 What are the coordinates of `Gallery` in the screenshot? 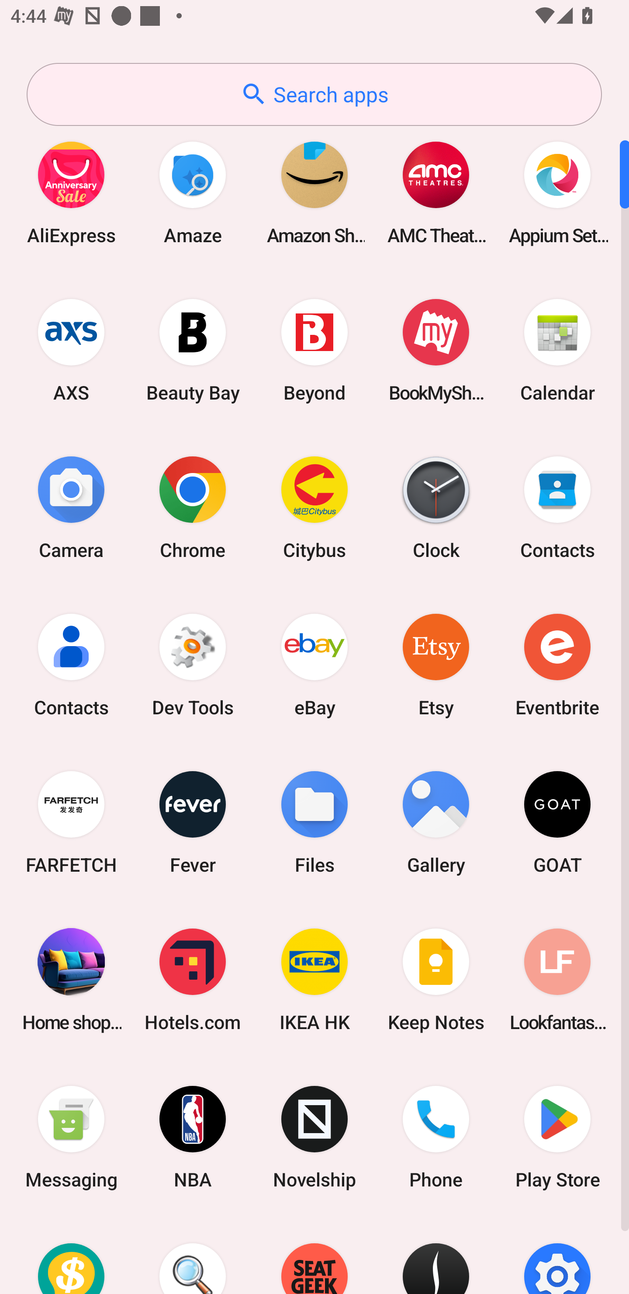 It's located at (436, 822).